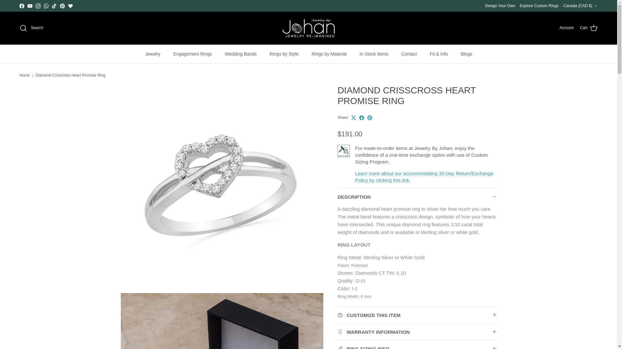  Describe the element at coordinates (46, 5) in the screenshot. I see `Jewelry by Johan on WhatsApp` at that location.